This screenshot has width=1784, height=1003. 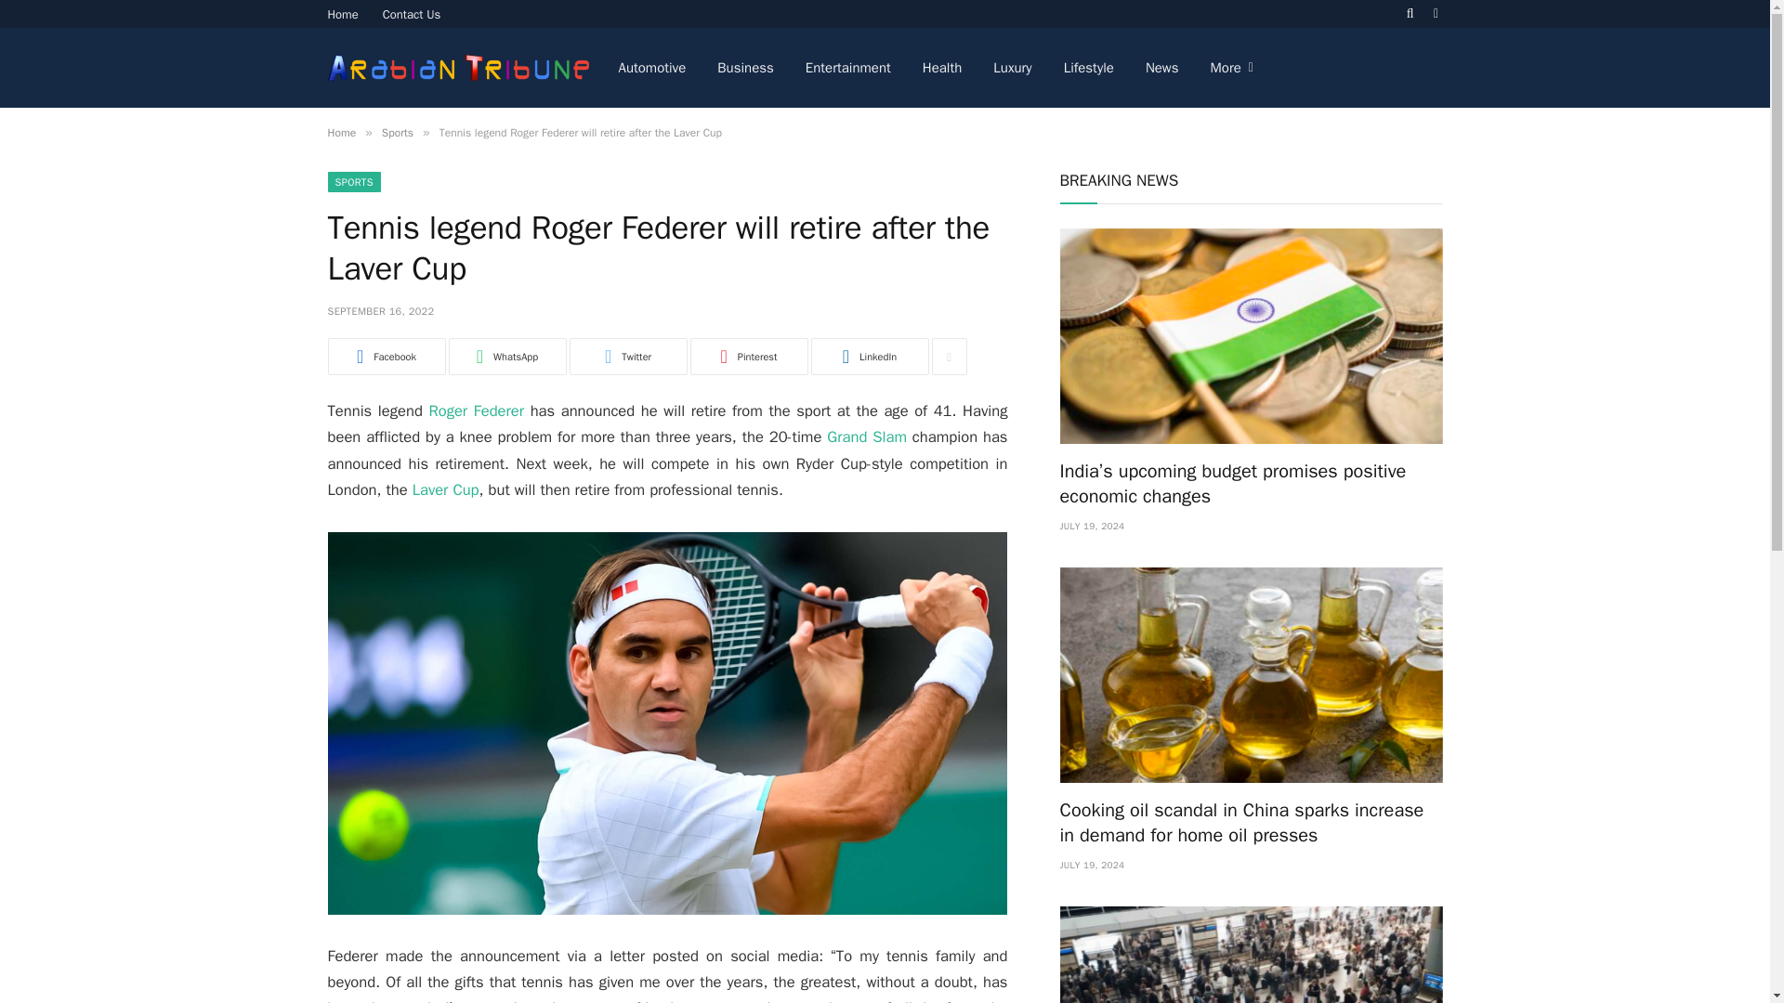 What do you see at coordinates (628, 356) in the screenshot?
I see `Twitter` at bounding box center [628, 356].